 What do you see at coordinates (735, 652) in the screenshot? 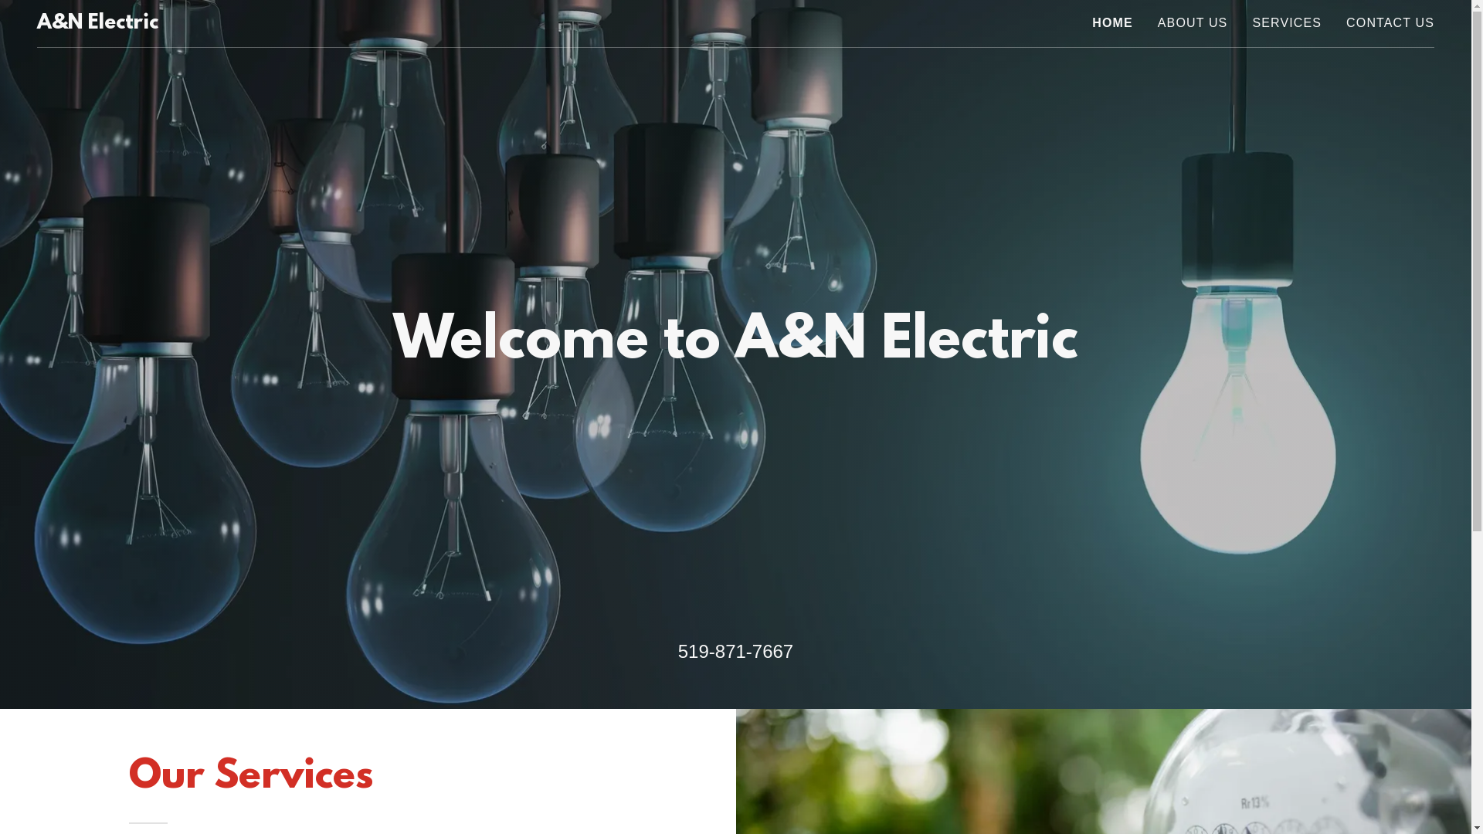
I see `519-871-7667` at bounding box center [735, 652].